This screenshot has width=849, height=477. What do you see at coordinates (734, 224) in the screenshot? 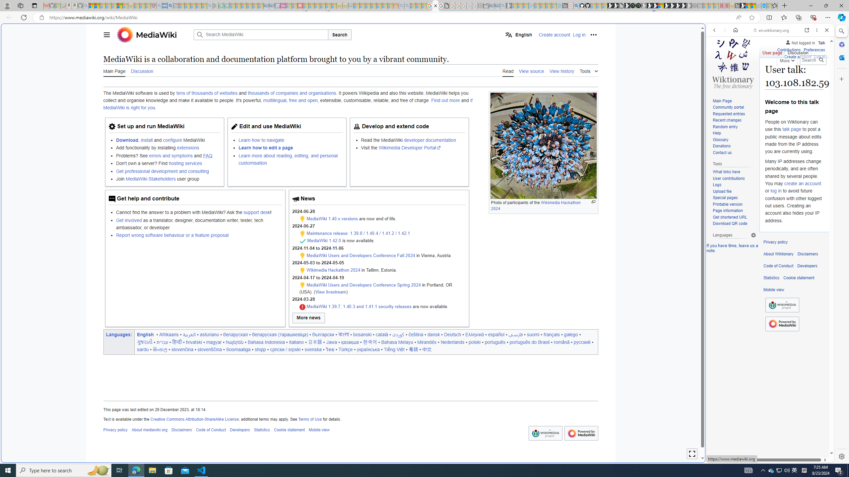
I see `Download QR code` at bounding box center [734, 224].